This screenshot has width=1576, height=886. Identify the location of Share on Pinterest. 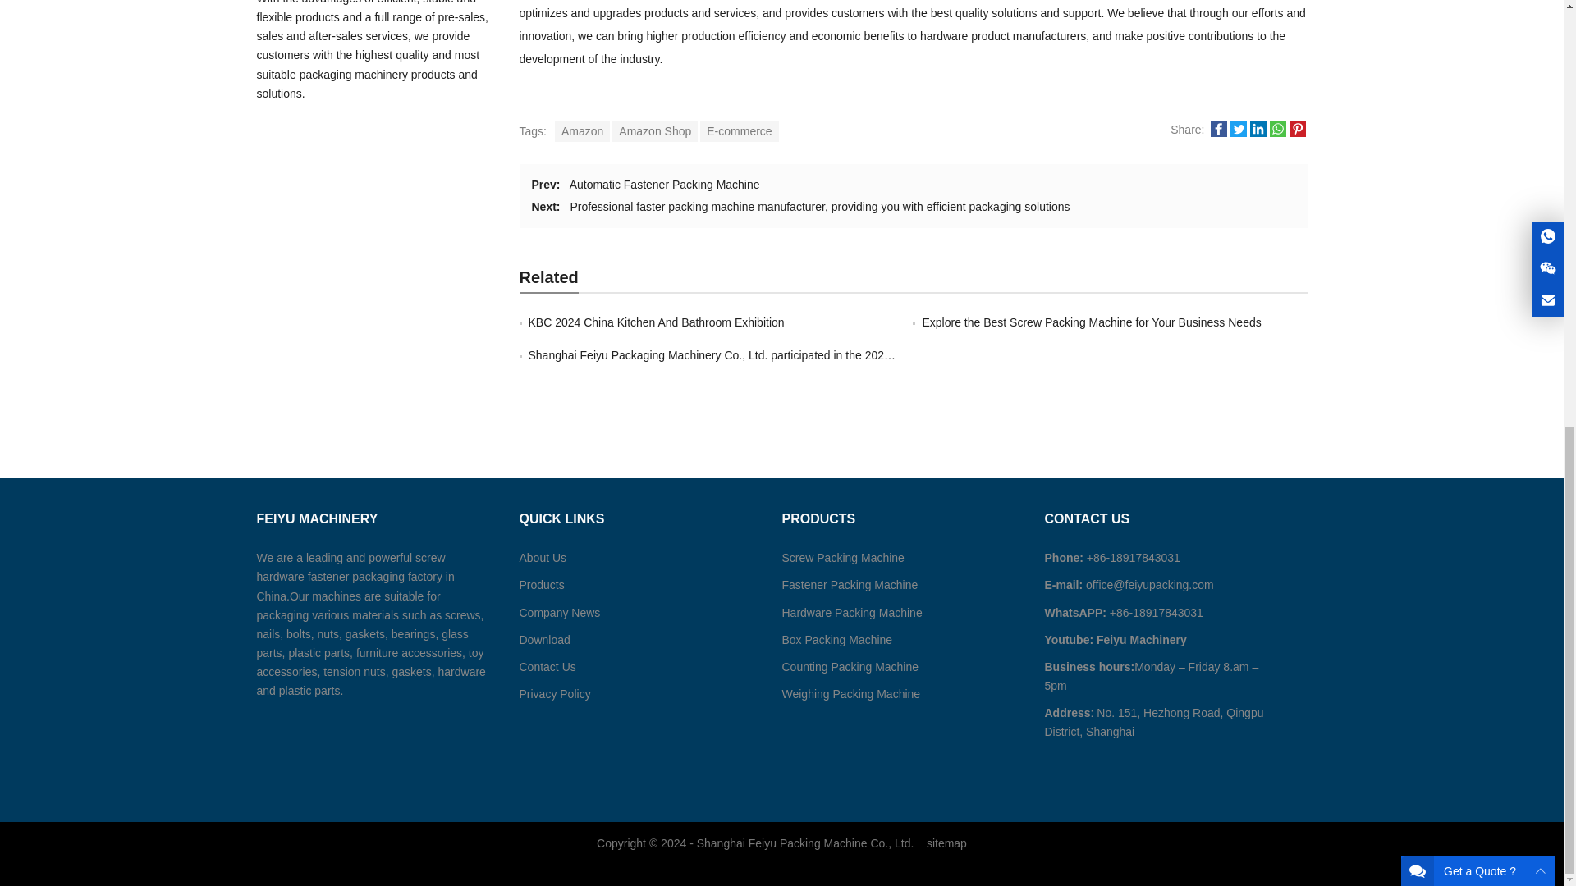
(1297, 133).